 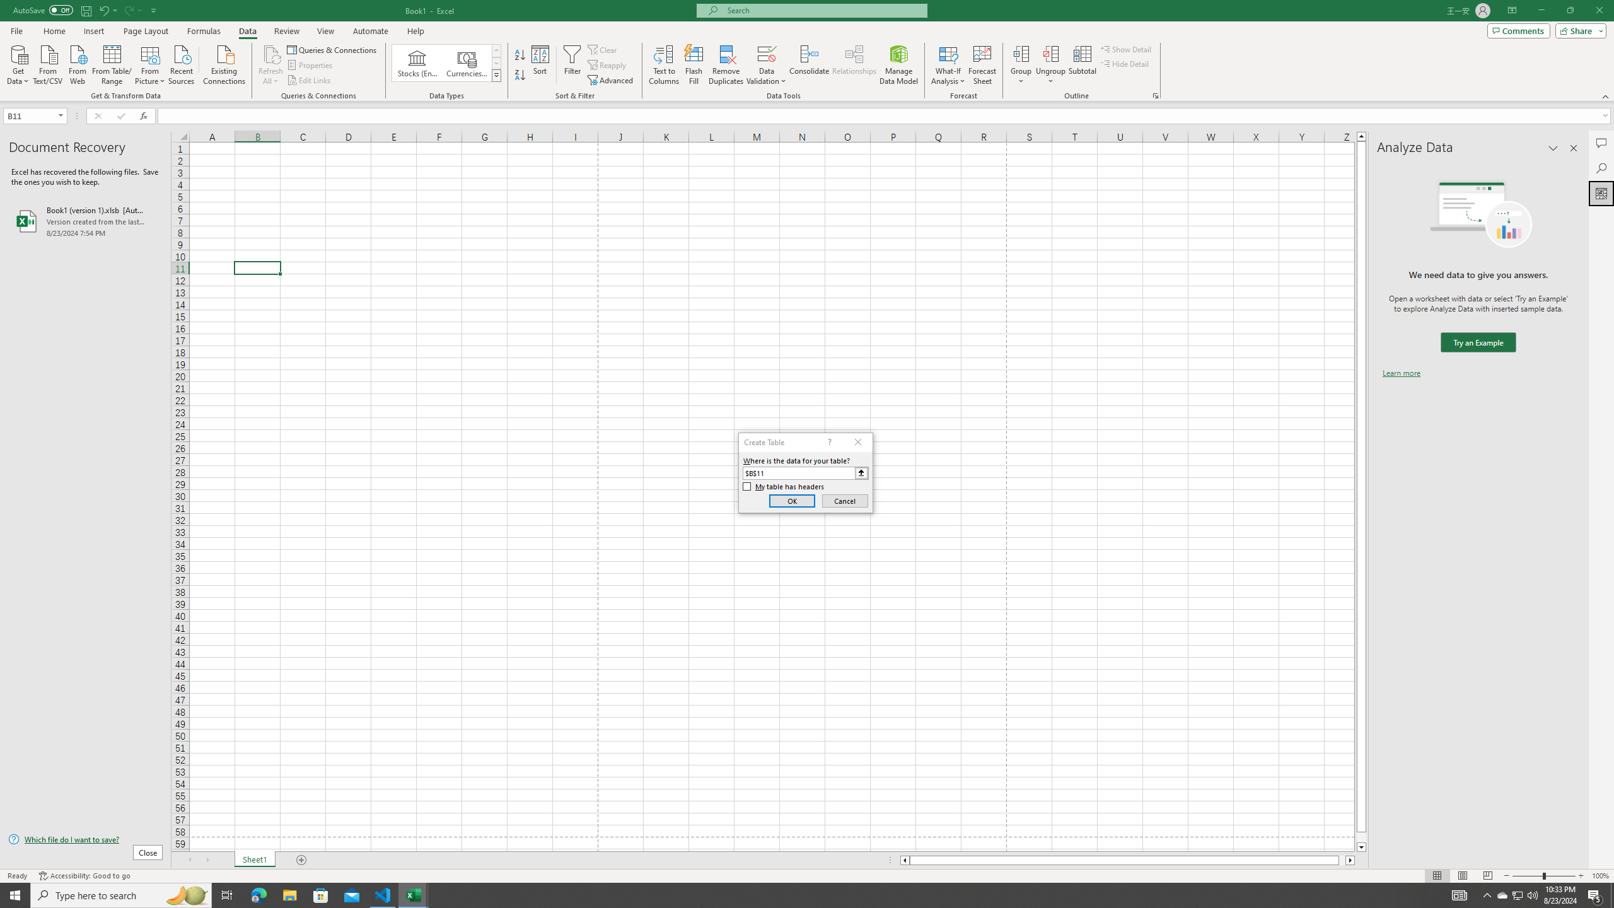 I want to click on Recent Sources, so click(x=182, y=64).